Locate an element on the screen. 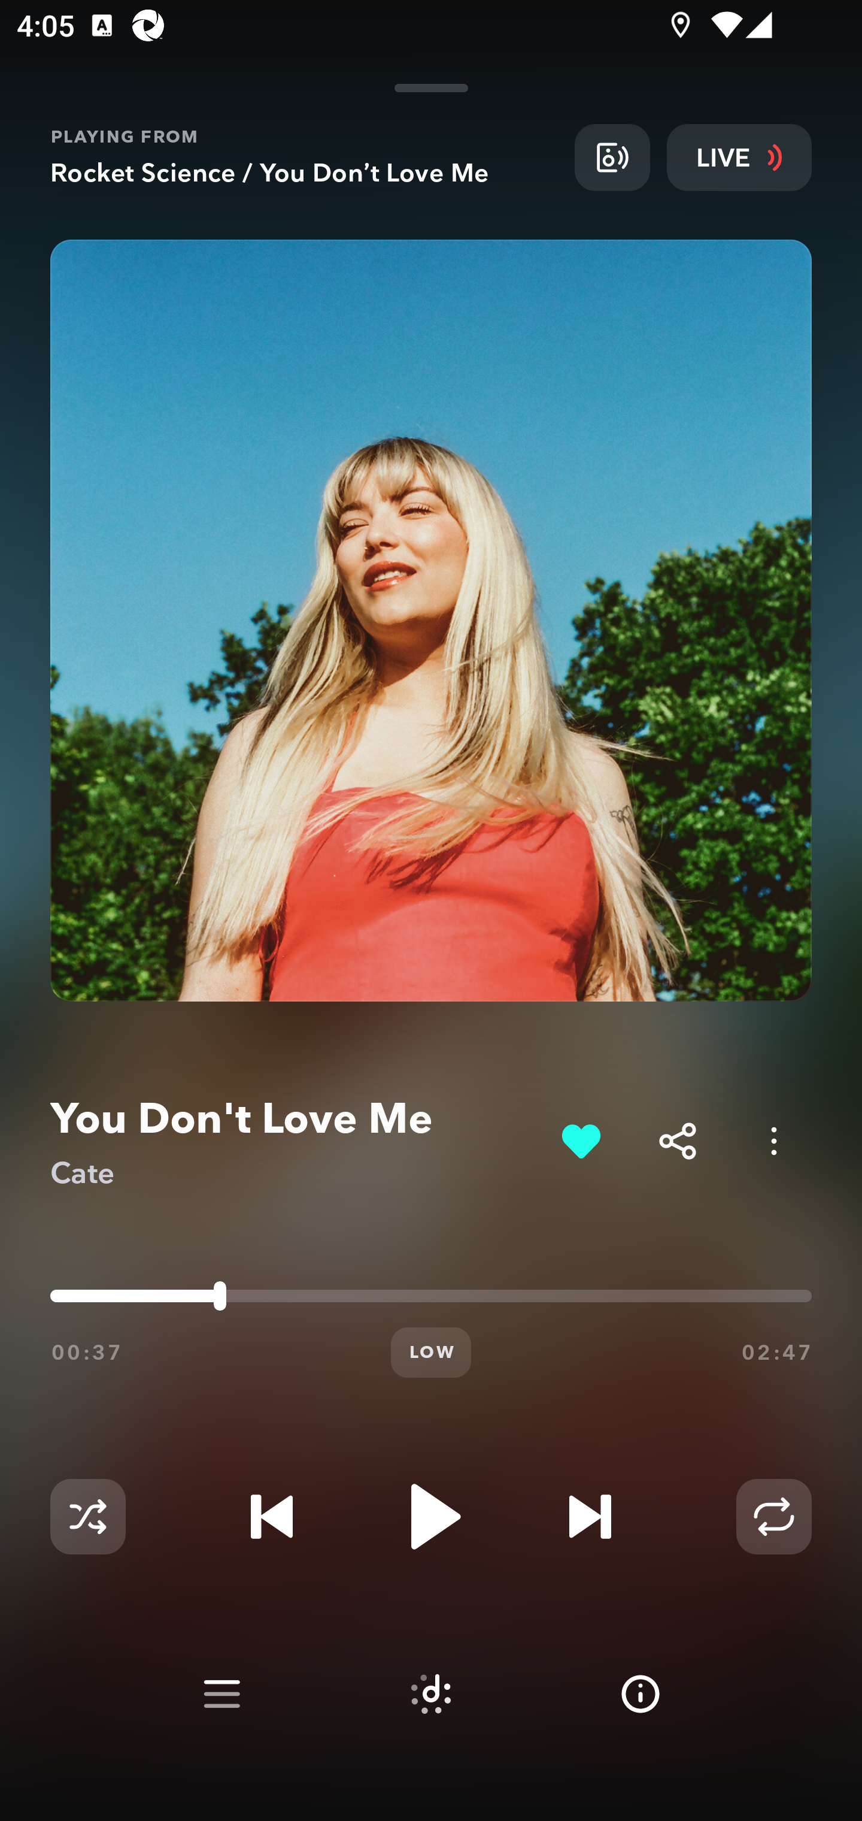 The height and width of the screenshot is (1821, 862). Suggested tracks is located at coordinates (431, 1694).